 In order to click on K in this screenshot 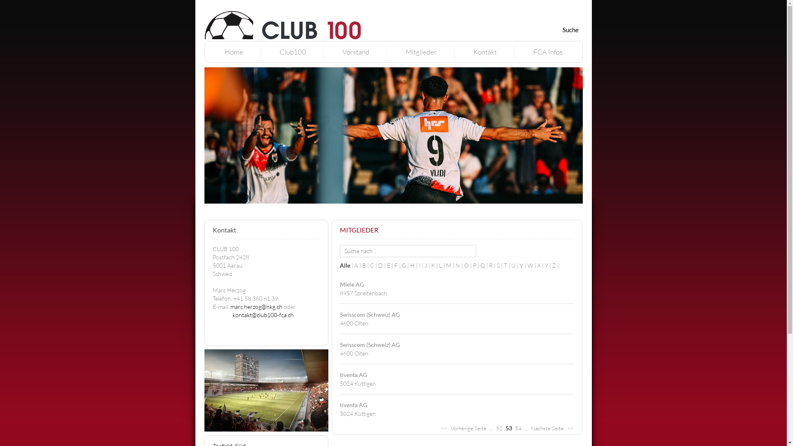, I will do `click(435, 265)`.